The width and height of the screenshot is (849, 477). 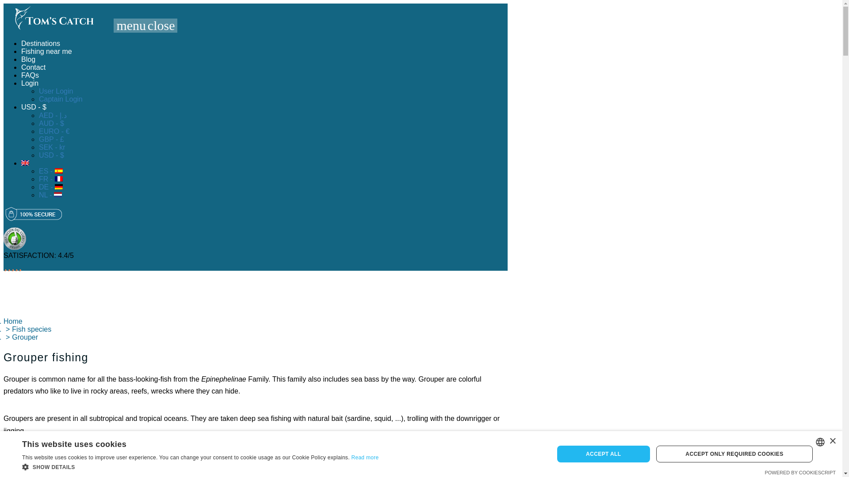 What do you see at coordinates (56, 91) in the screenshot?
I see `User Login` at bounding box center [56, 91].